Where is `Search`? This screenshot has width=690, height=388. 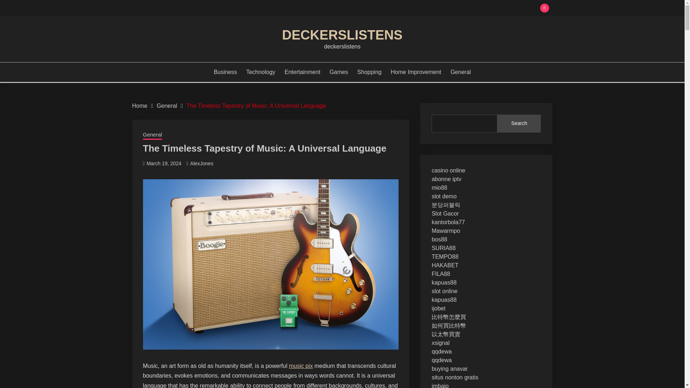 Search is located at coordinates (395, 9).